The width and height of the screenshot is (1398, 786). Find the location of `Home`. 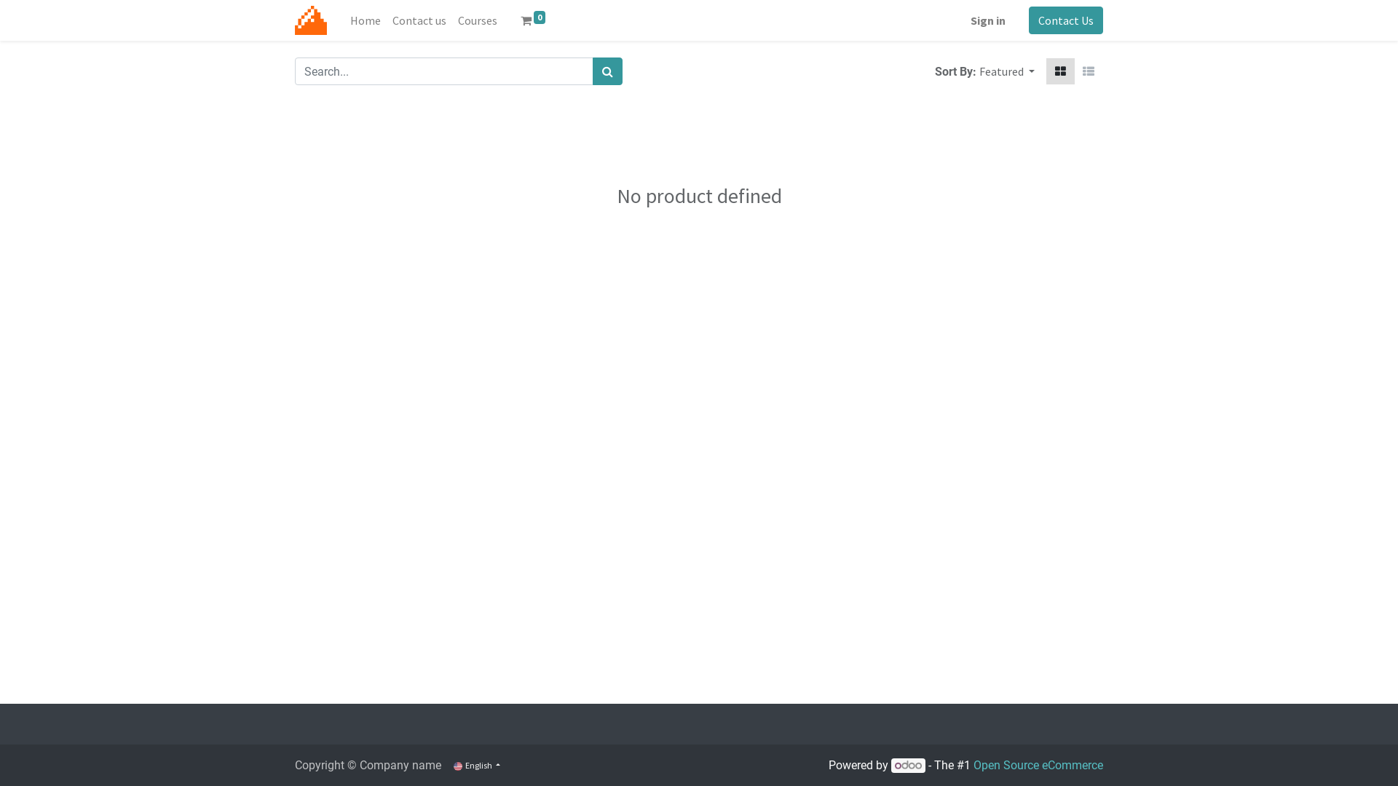

Home is located at coordinates (366, 20).